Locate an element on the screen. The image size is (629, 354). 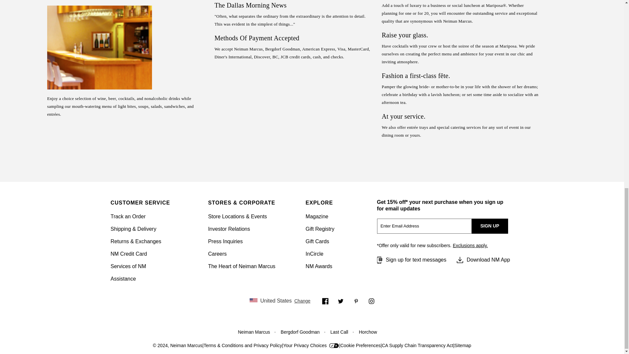
Bergdorf Goodman is located at coordinates (300, 332).